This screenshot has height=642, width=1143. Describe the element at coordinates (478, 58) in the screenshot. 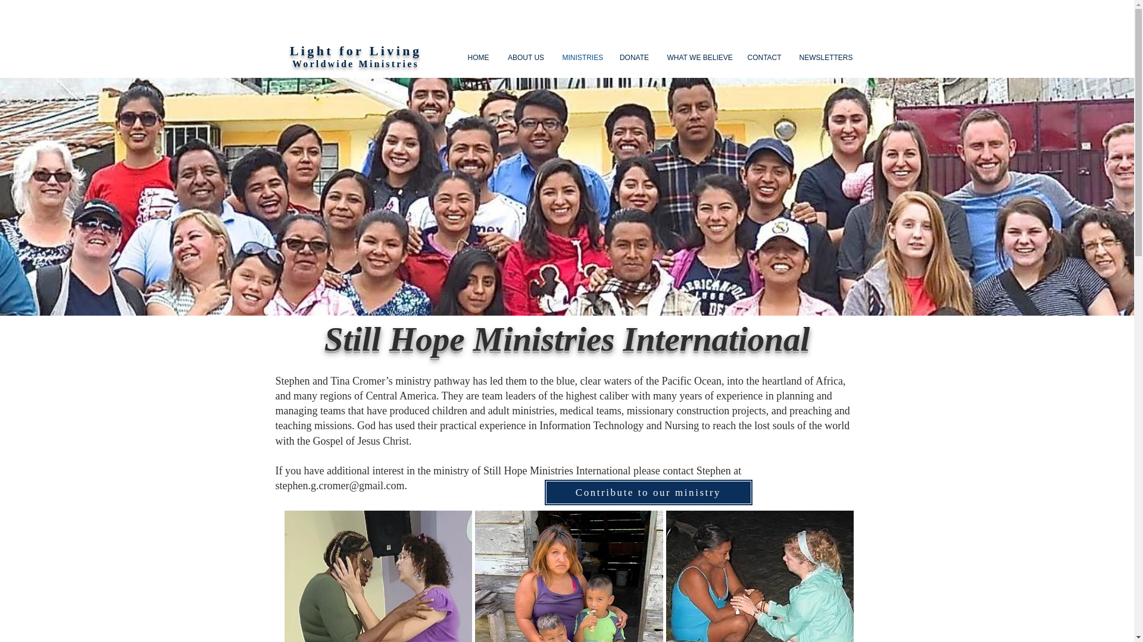

I see `HOME` at that location.